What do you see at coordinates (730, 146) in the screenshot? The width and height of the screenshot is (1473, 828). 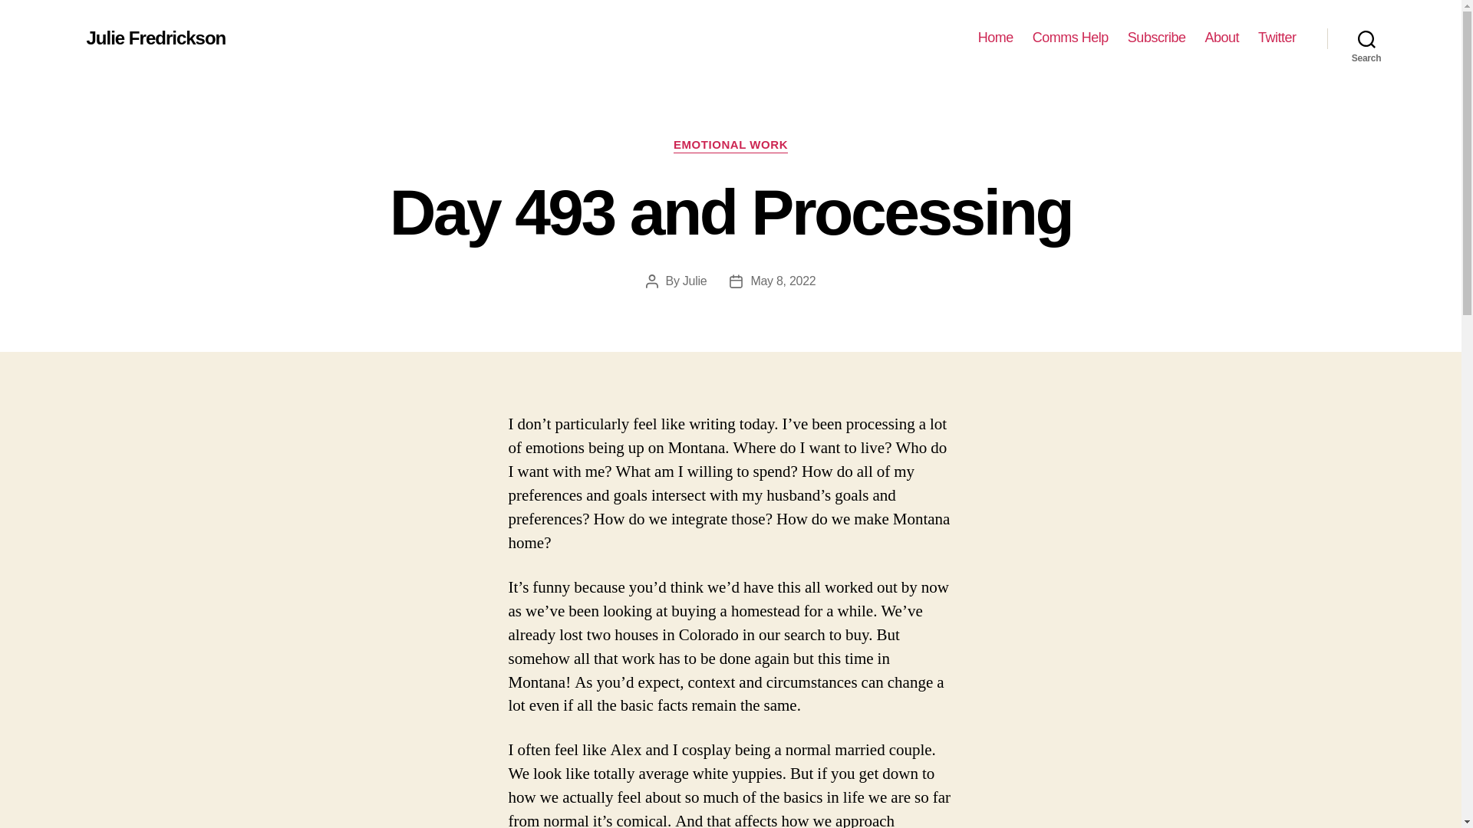 I see `EMOTIONAL WORK` at bounding box center [730, 146].